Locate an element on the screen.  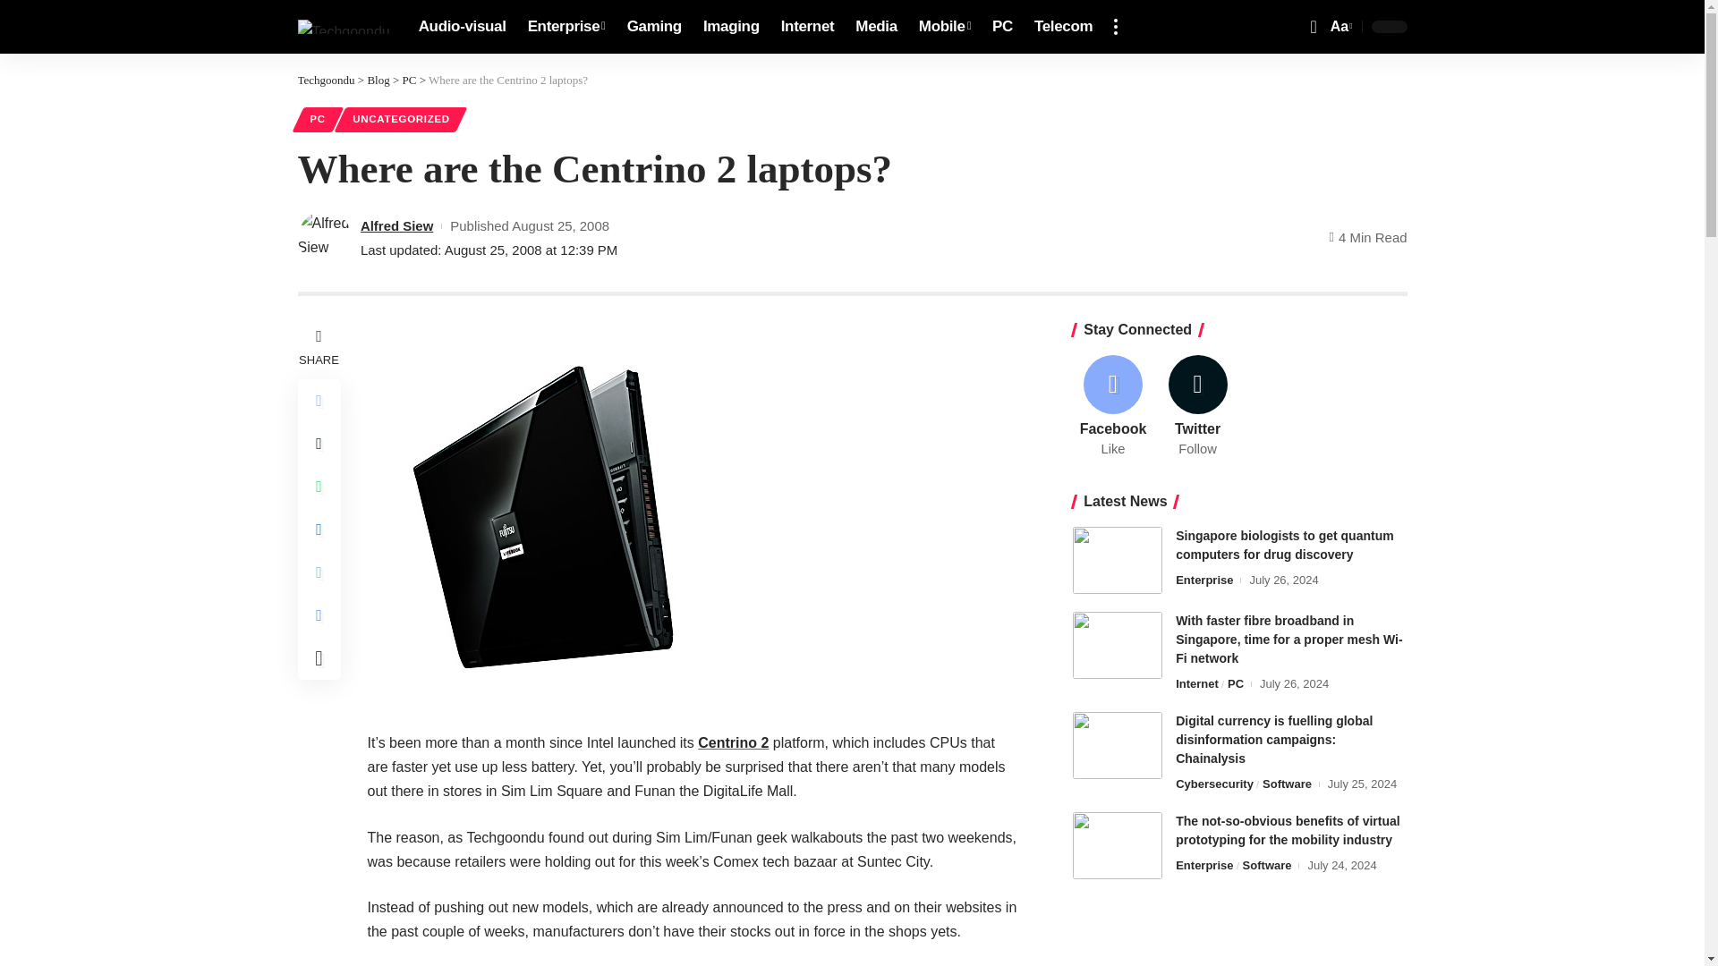
Go to Techgoondu. is located at coordinates (326, 80).